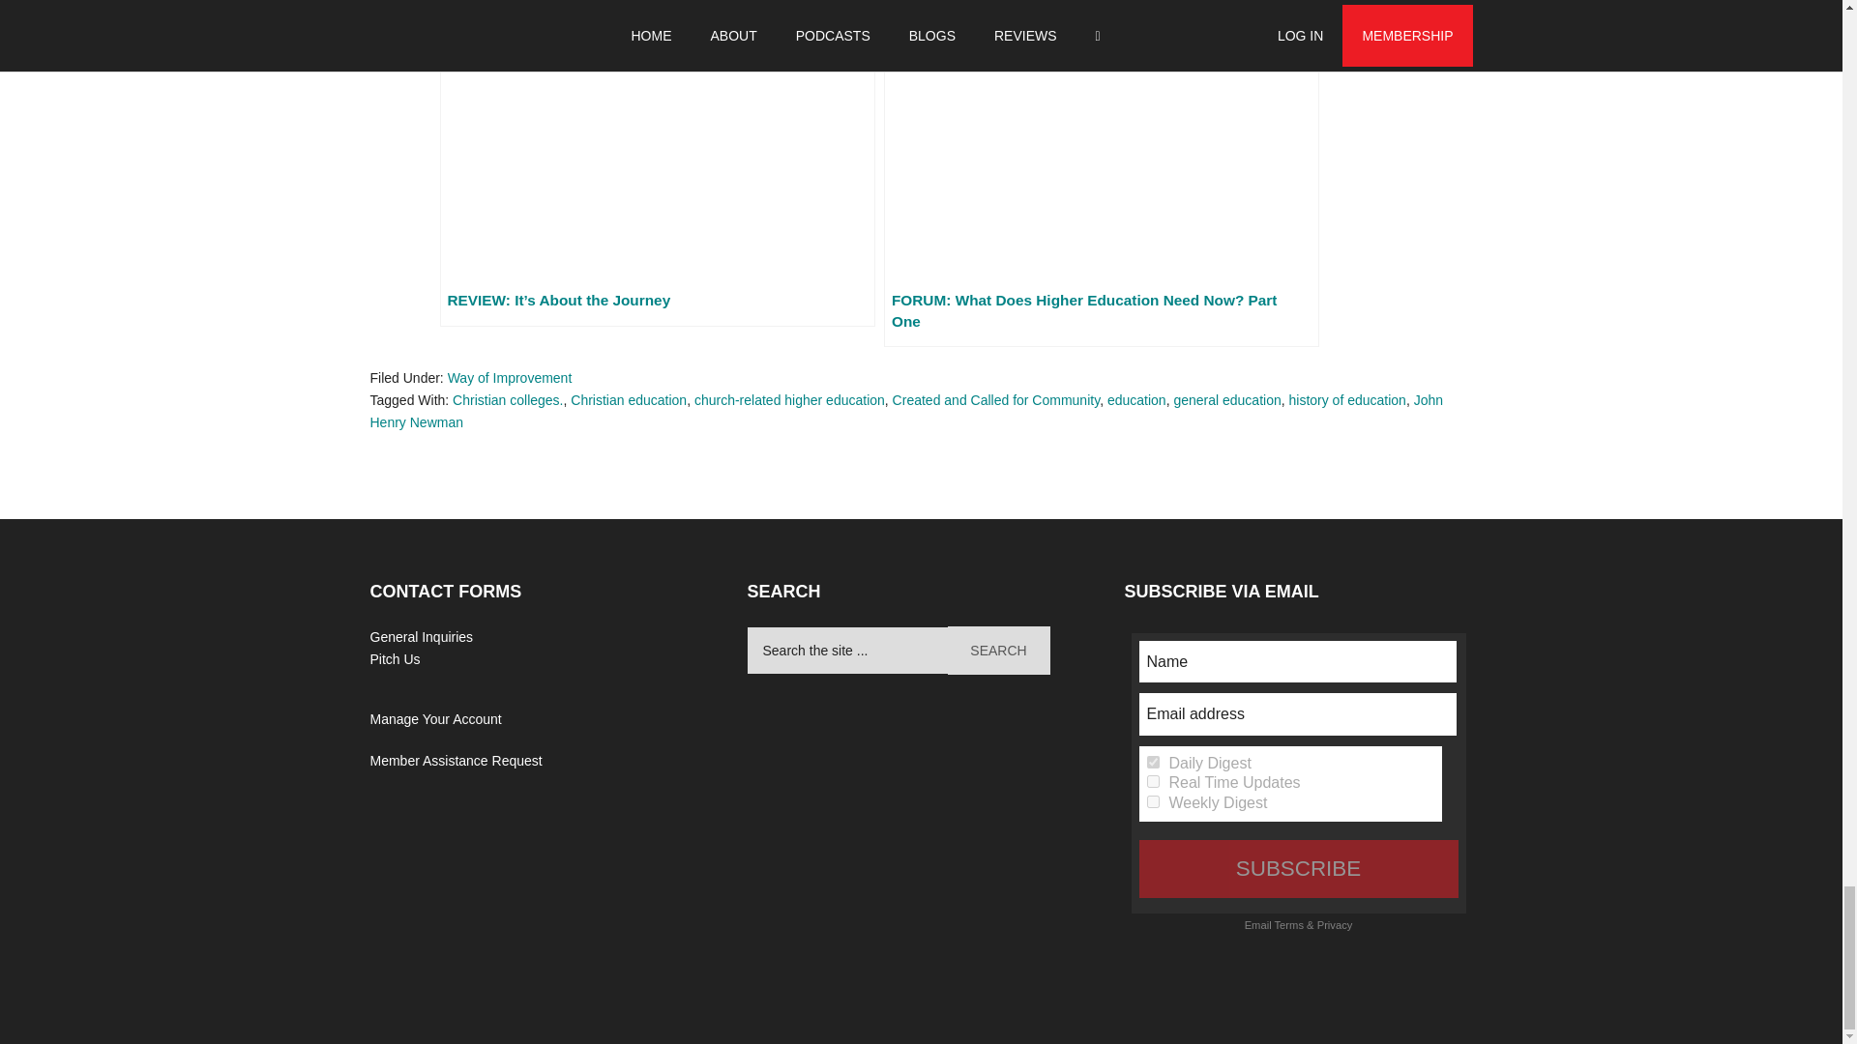 The height and width of the screenshot is (1044, 1857). What do you see at coordinates (1298, 661) in the screenshot?
I see `Name` at bounding box center [1298, 661].